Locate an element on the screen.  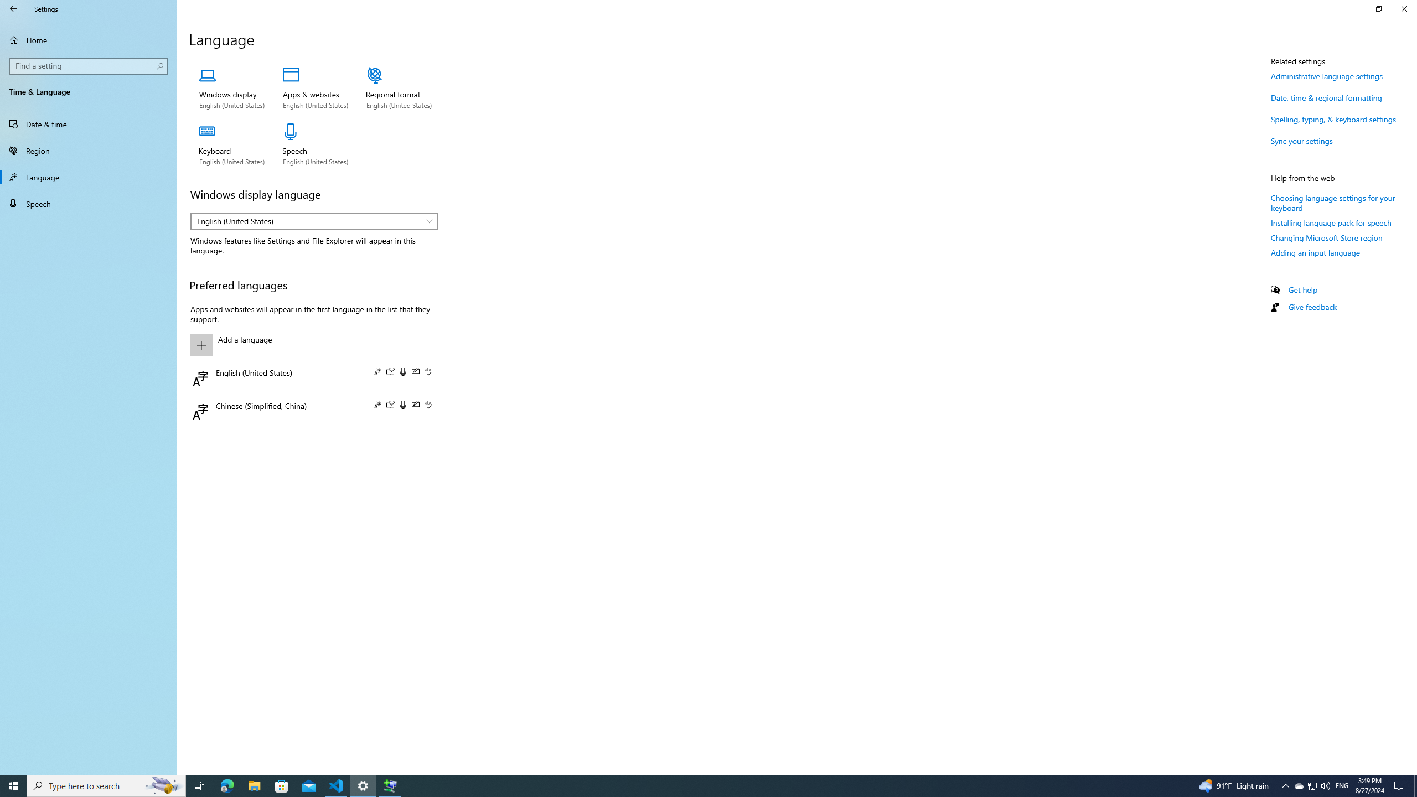
Manage speech language is located at coordinates (316, 145).